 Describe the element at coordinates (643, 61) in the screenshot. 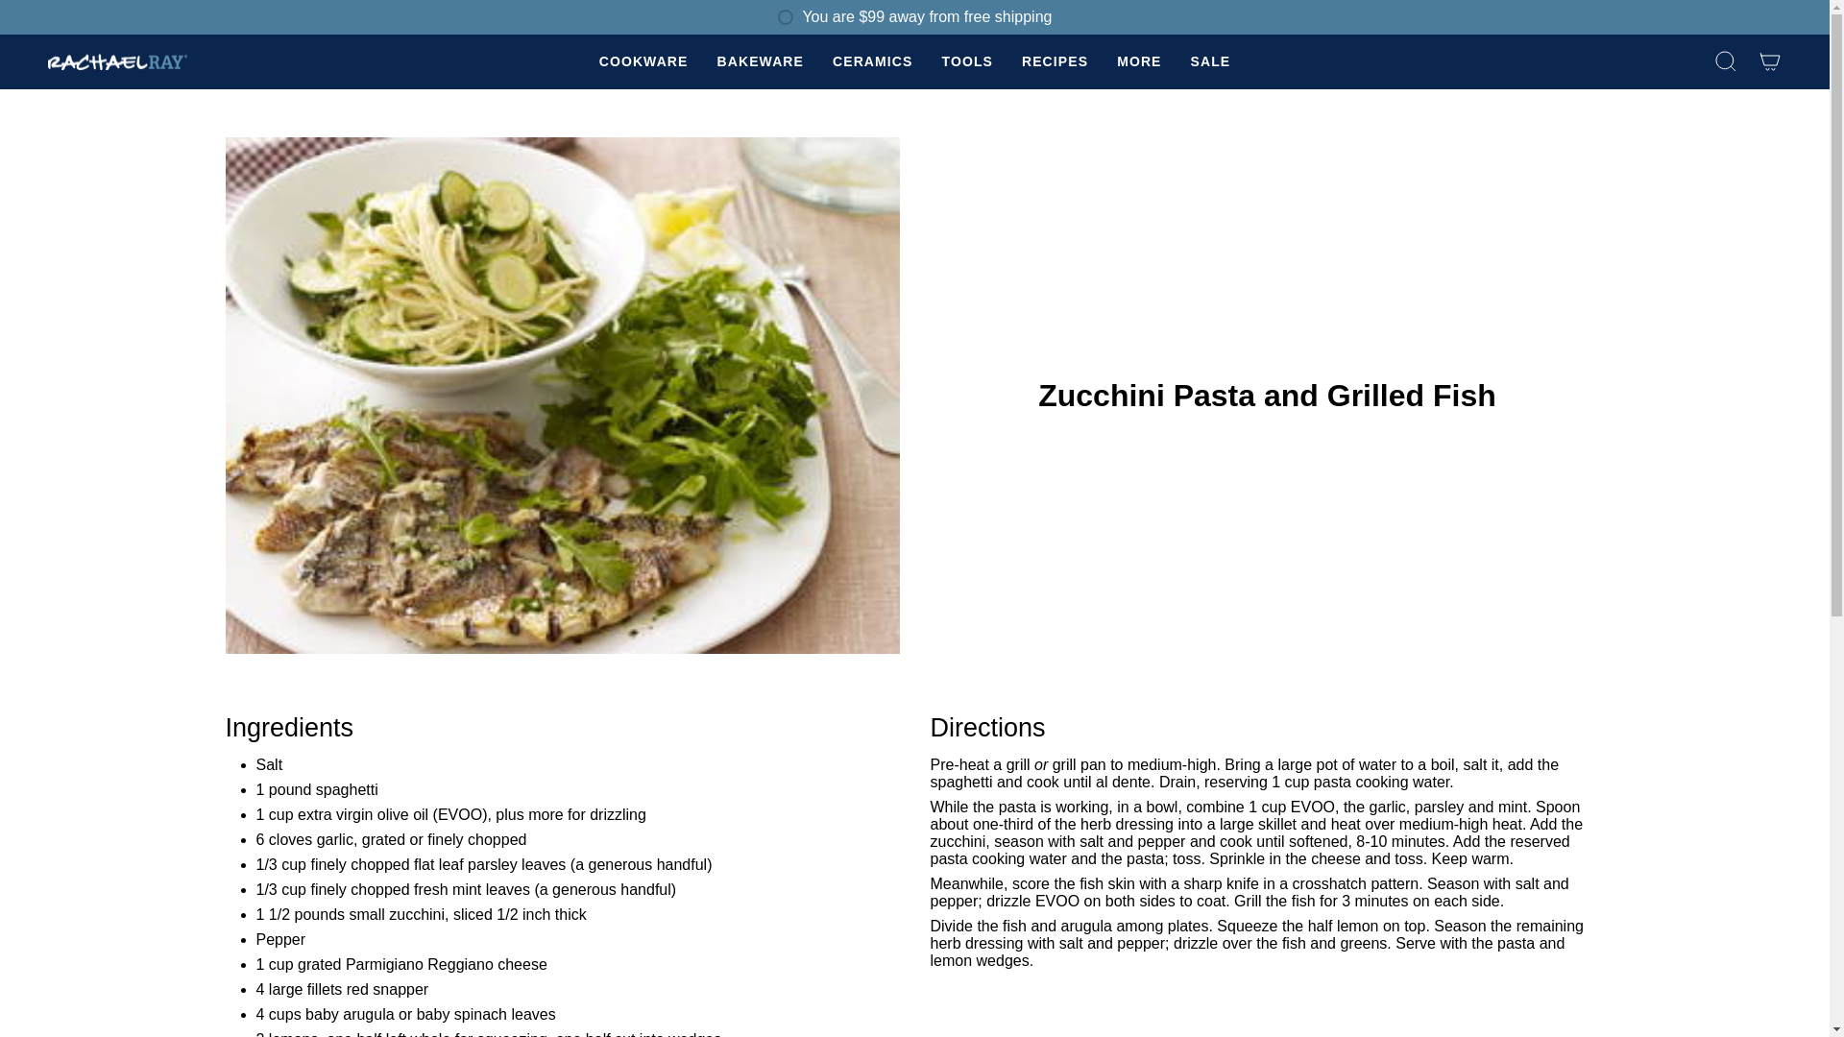

I see `COOKWARE` at that location.